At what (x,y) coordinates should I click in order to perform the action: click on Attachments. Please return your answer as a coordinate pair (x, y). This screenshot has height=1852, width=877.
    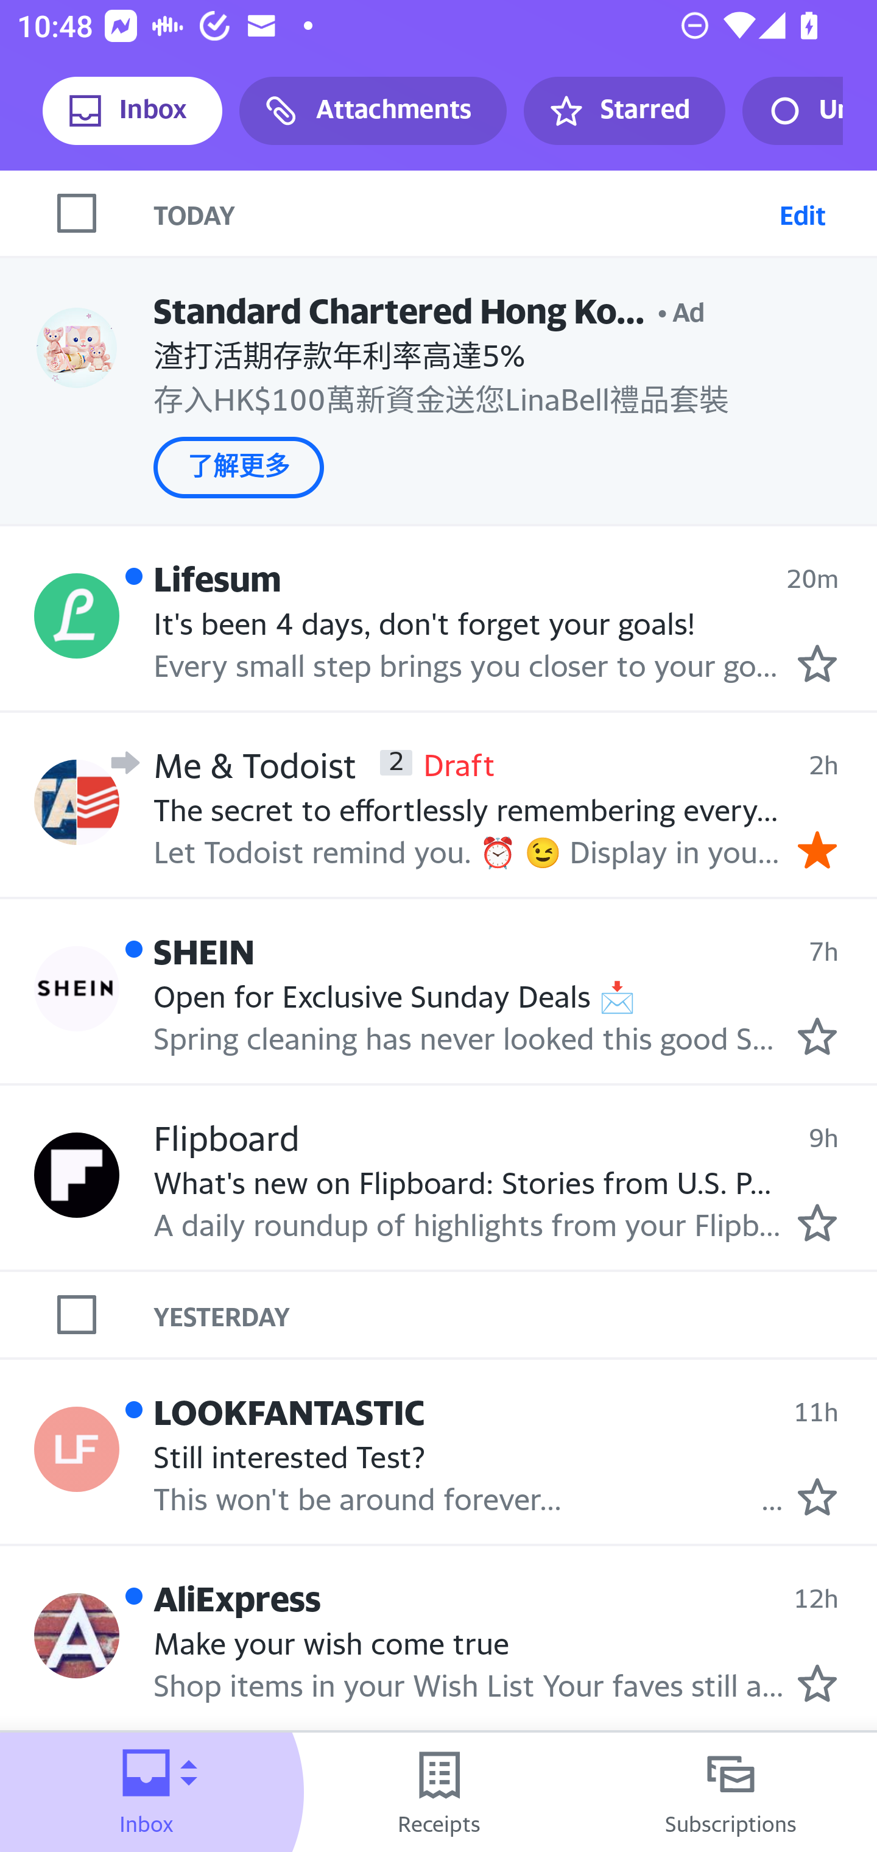
    Looking at the image, I should click on (373, 111).